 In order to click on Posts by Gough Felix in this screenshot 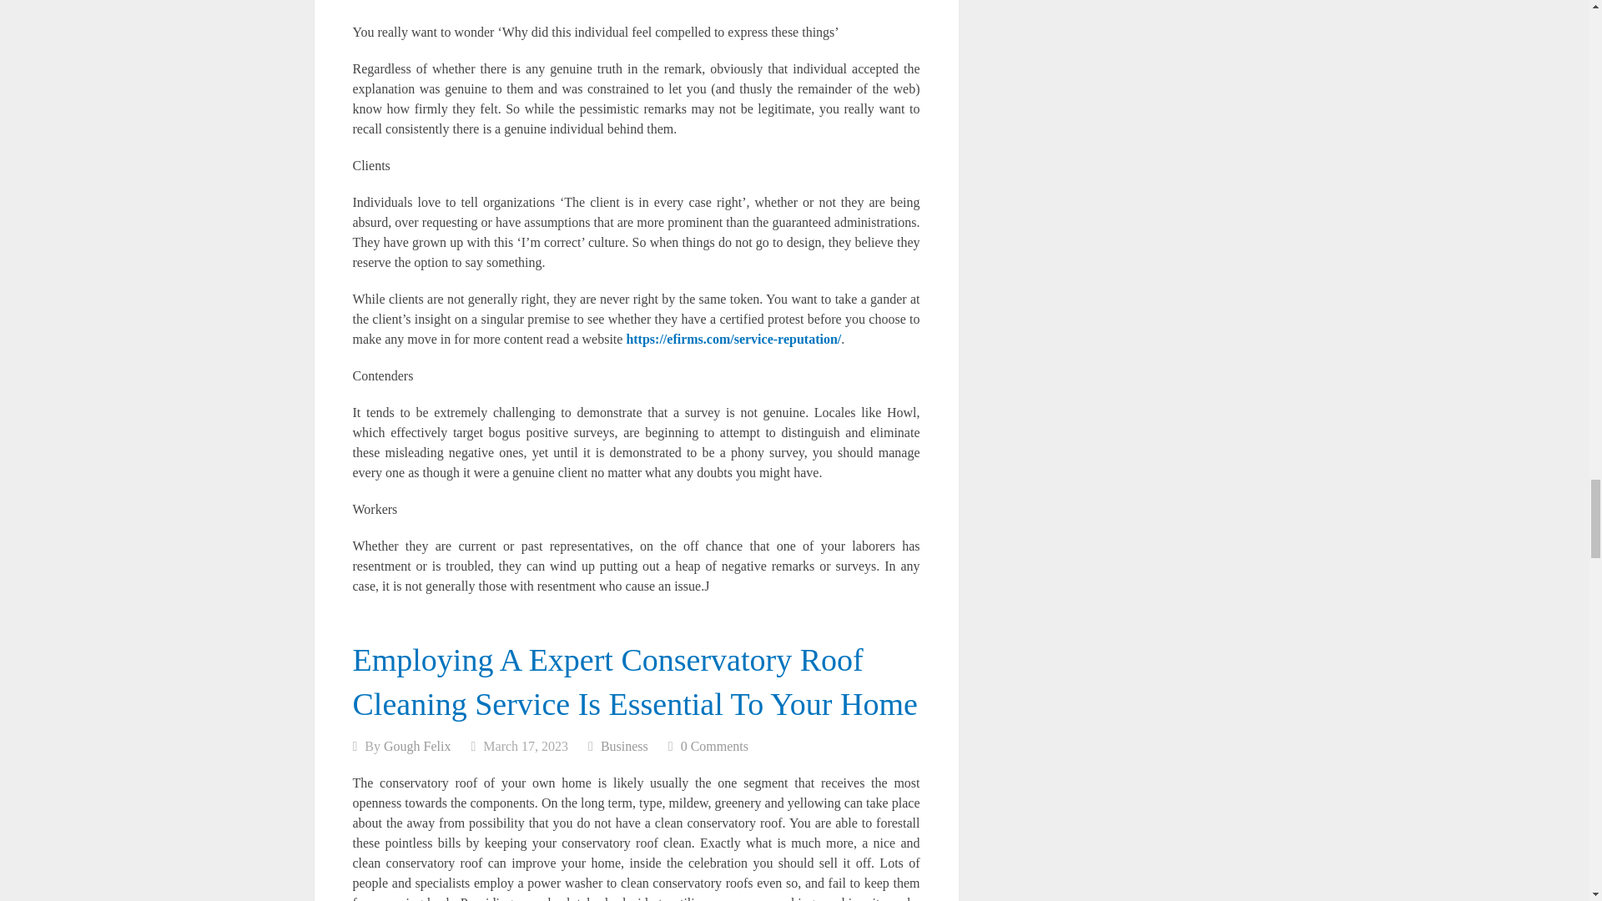, I will do `click(417, 746)`.